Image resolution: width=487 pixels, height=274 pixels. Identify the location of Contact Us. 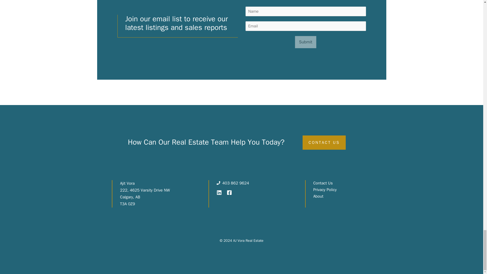
(323, 183).